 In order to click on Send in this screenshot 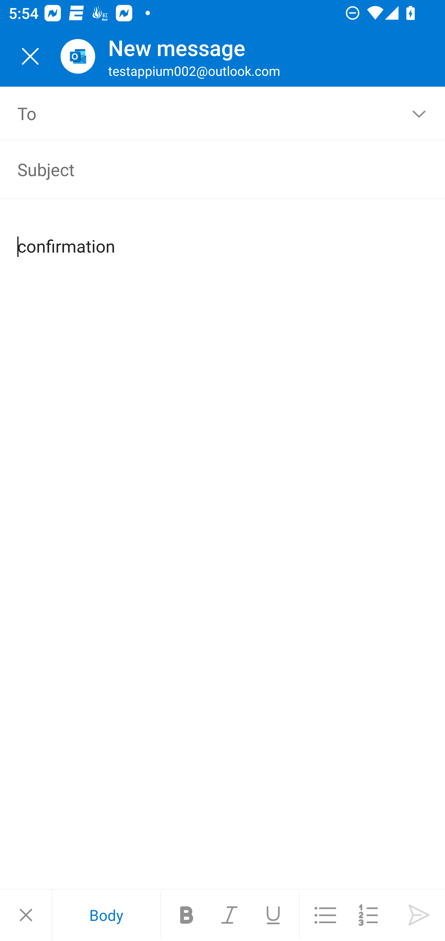, I will do `click(419, 915)`.